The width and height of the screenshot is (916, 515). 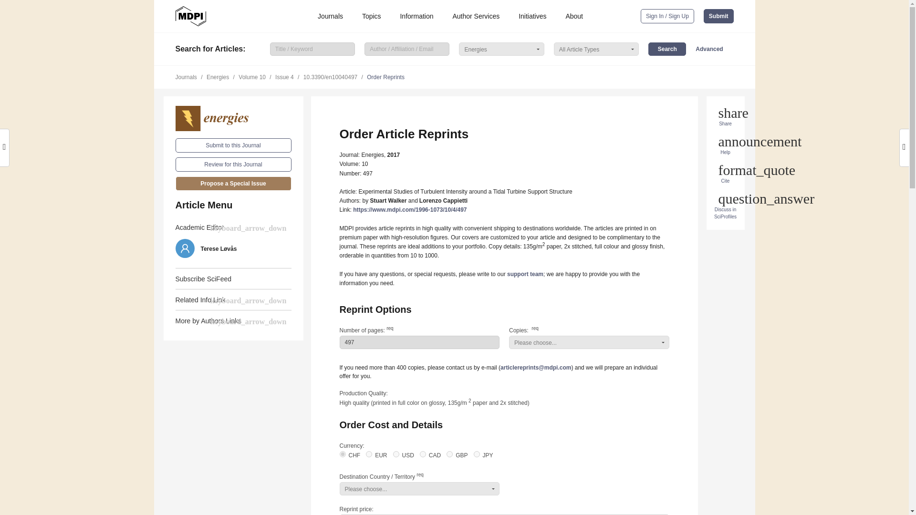 What do you see at coordinates (191, 16) in the screenshot?
I see `MDPI Open Access Journals` at bounding box center [191, 16].